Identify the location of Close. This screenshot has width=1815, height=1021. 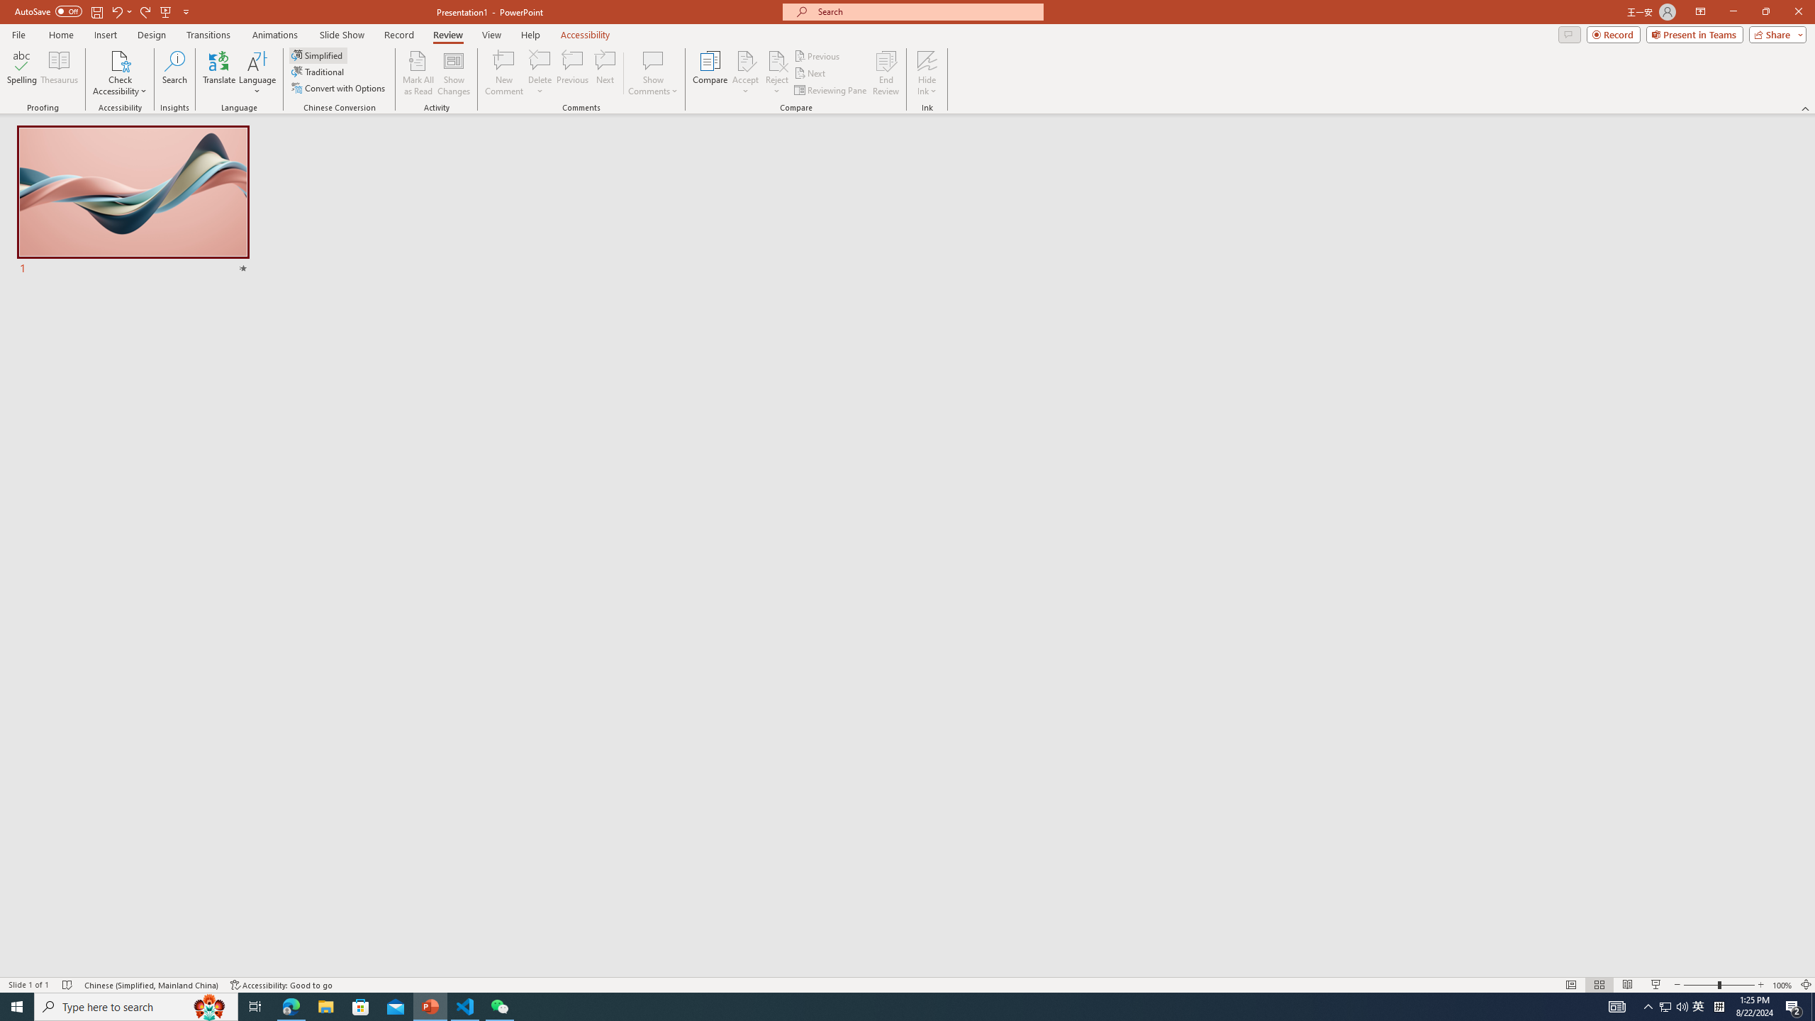
(1798, 12).